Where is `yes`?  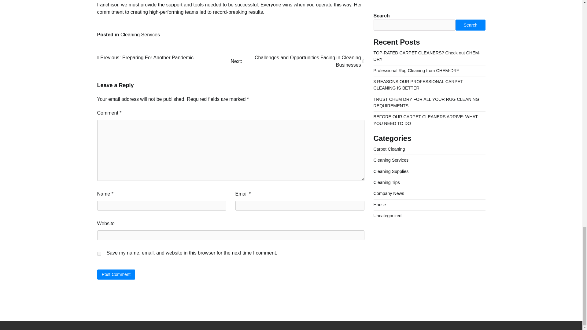 yes is located at coordinates (99, 254).